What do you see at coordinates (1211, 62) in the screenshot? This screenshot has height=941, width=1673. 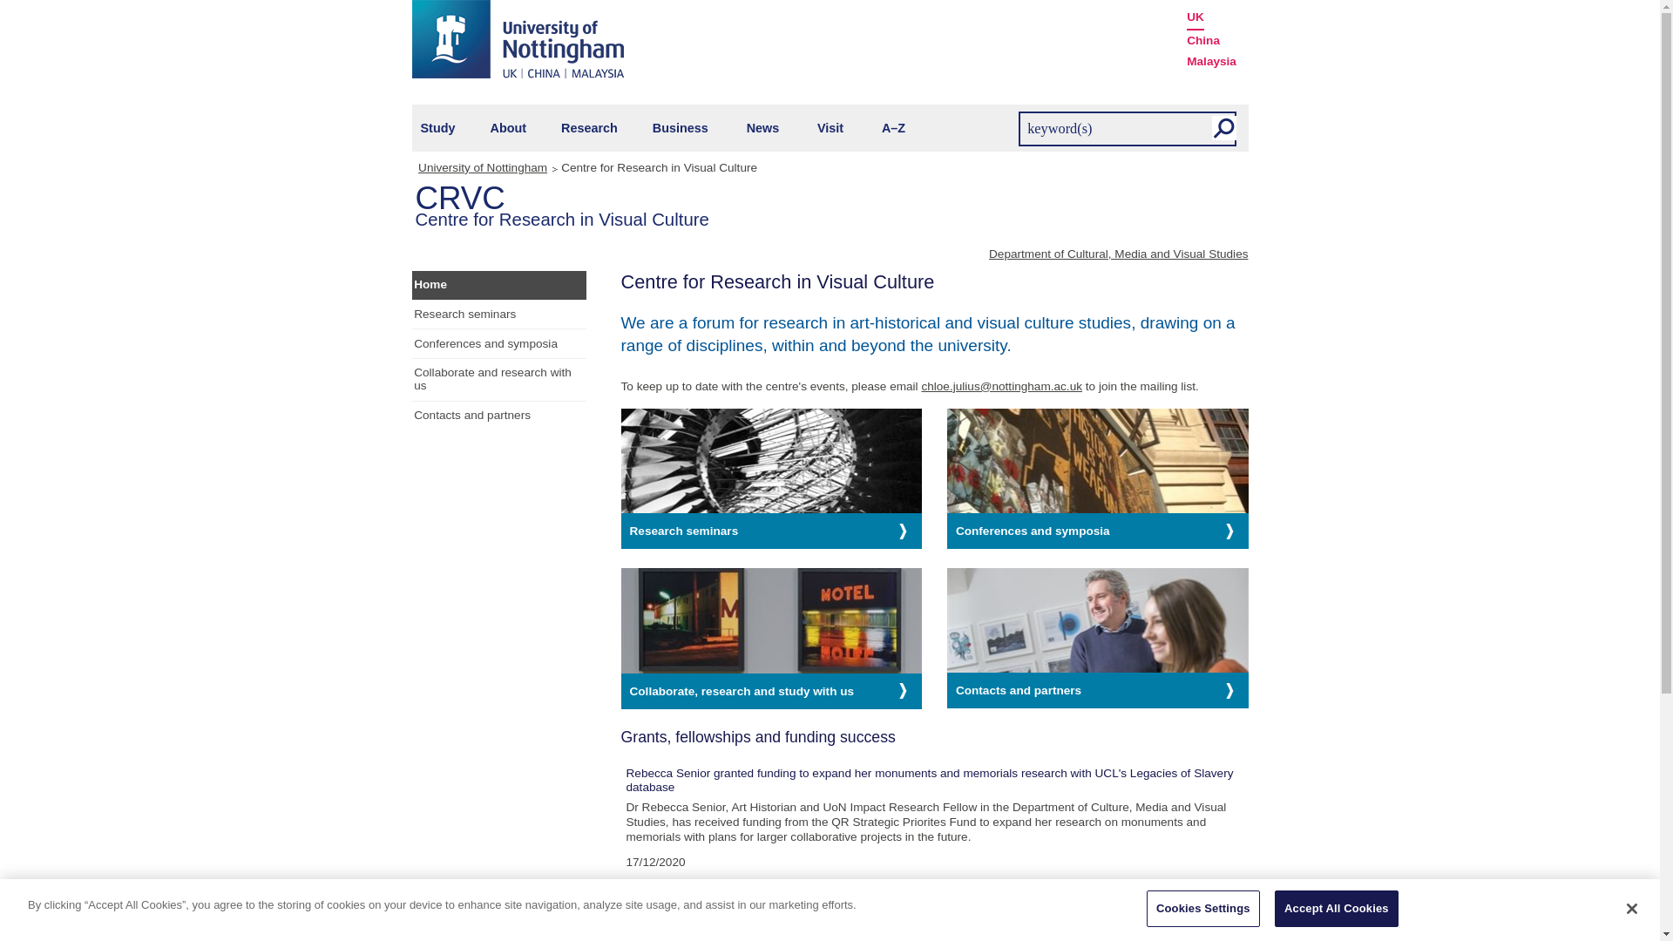 I see `Malaysia` at bounding box center [1211, 62].